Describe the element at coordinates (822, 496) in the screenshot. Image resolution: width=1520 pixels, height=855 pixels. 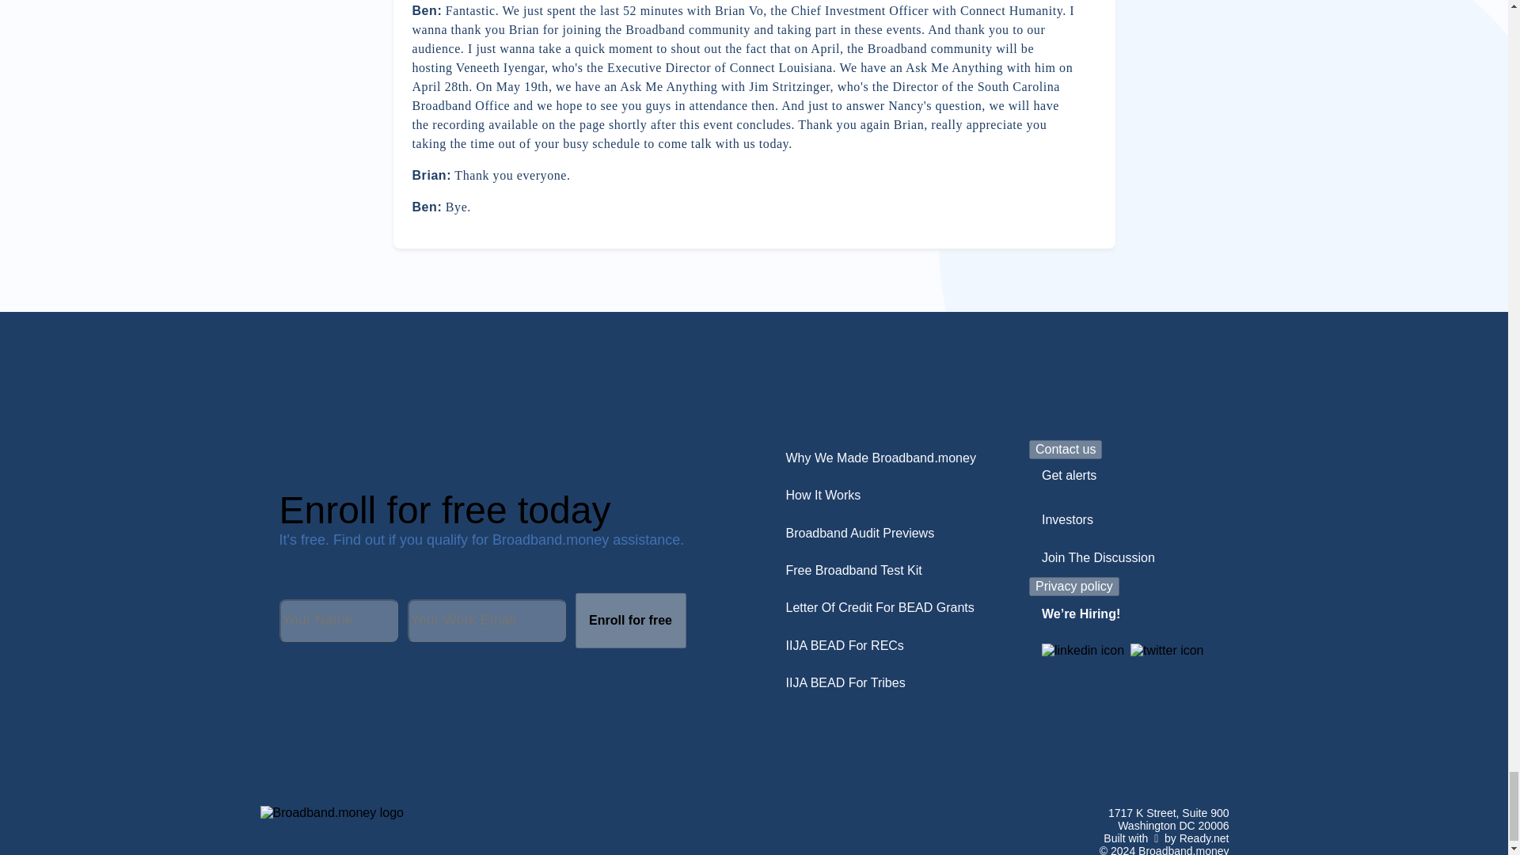
I see `How It Works` at that location.